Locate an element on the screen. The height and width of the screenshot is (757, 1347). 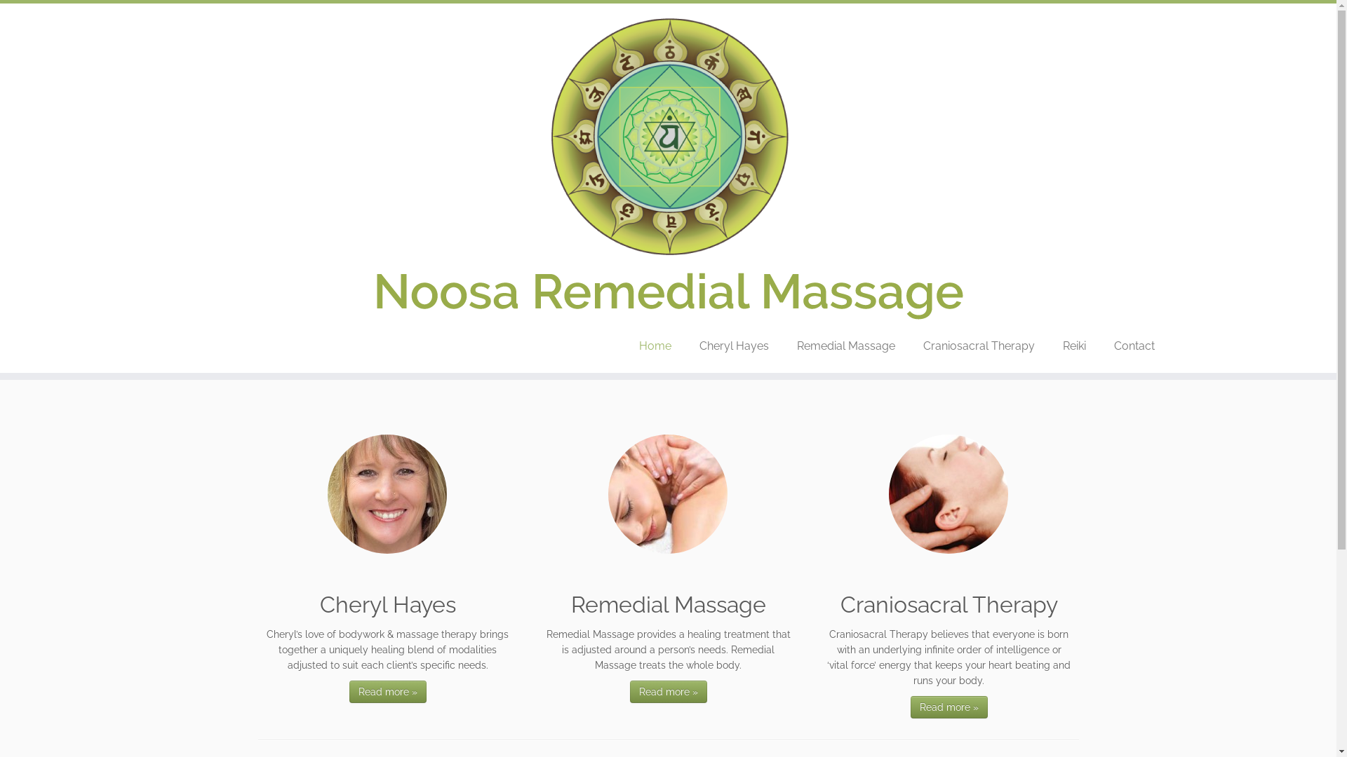
Noosa Remedial Massage | Noosa massage therapy is located at coordinates (668, 168).